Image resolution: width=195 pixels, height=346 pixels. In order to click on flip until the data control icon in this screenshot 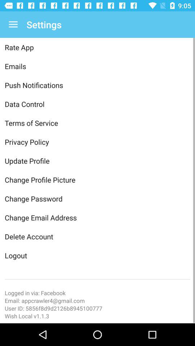, I will do `click(97, 104)`.